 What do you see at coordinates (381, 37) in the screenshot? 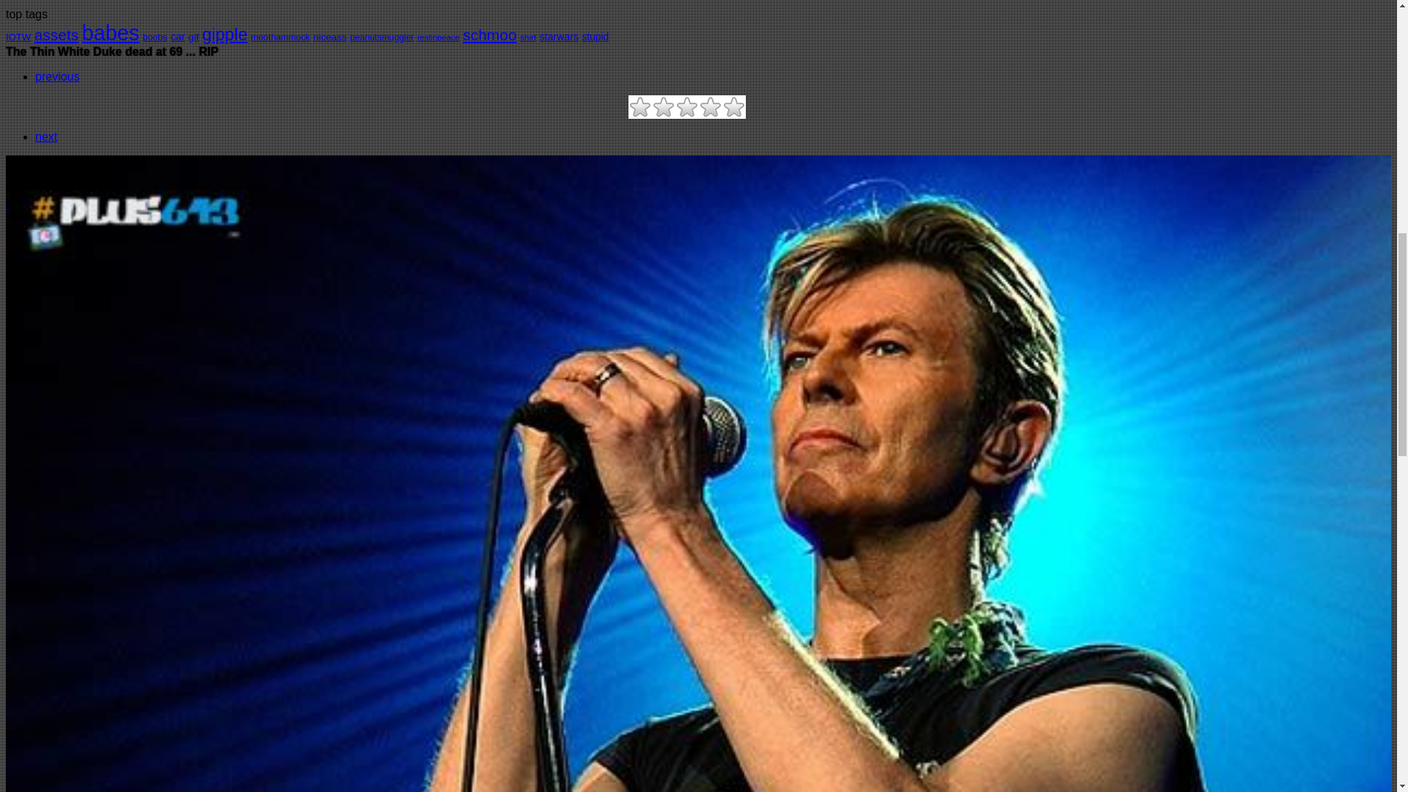
I see `peanutsmuggler` at bounding box center [381, 37].